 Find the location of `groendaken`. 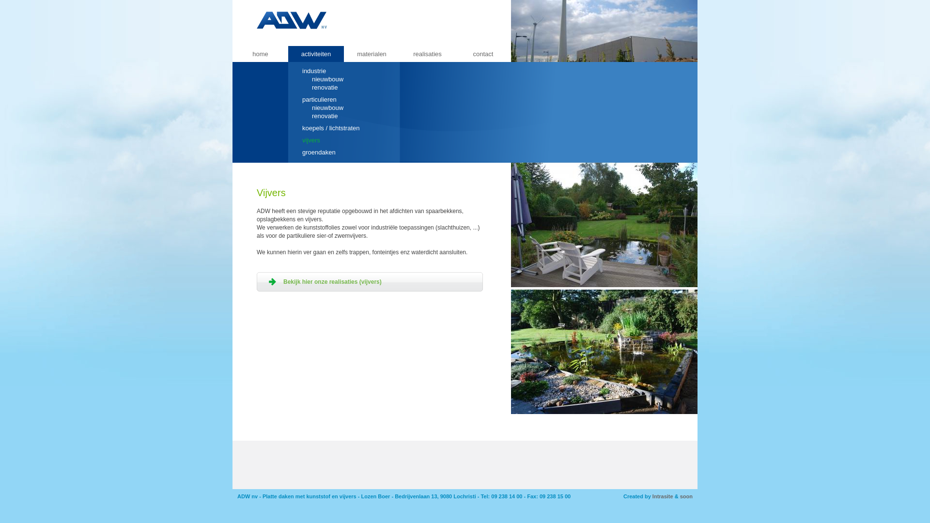

groendaken is located at coordinates (319, 152).